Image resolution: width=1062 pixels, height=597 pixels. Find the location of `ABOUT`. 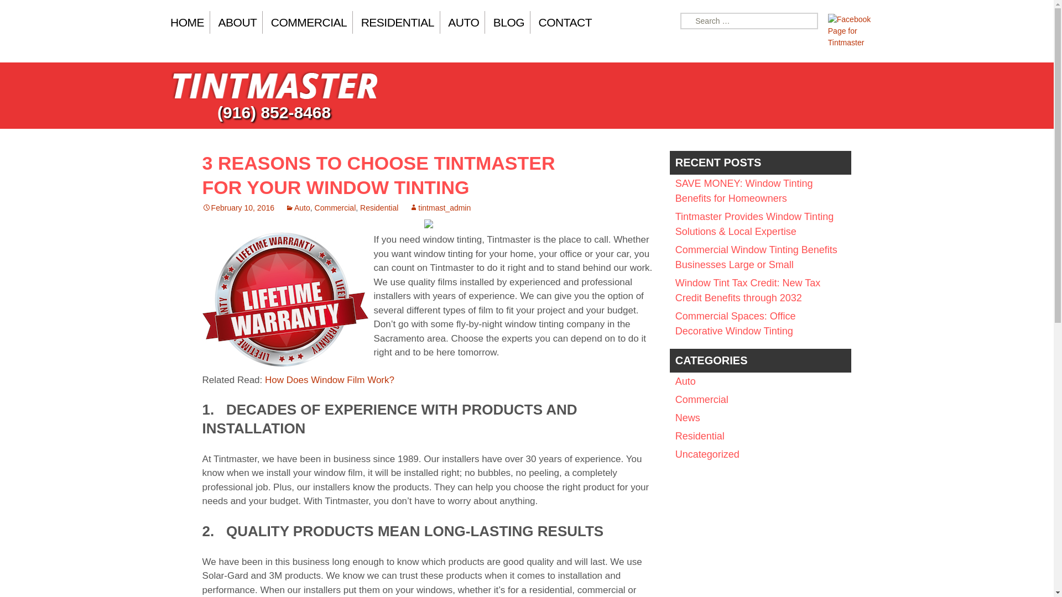

ABOUT is located at coordinates (238, 22).